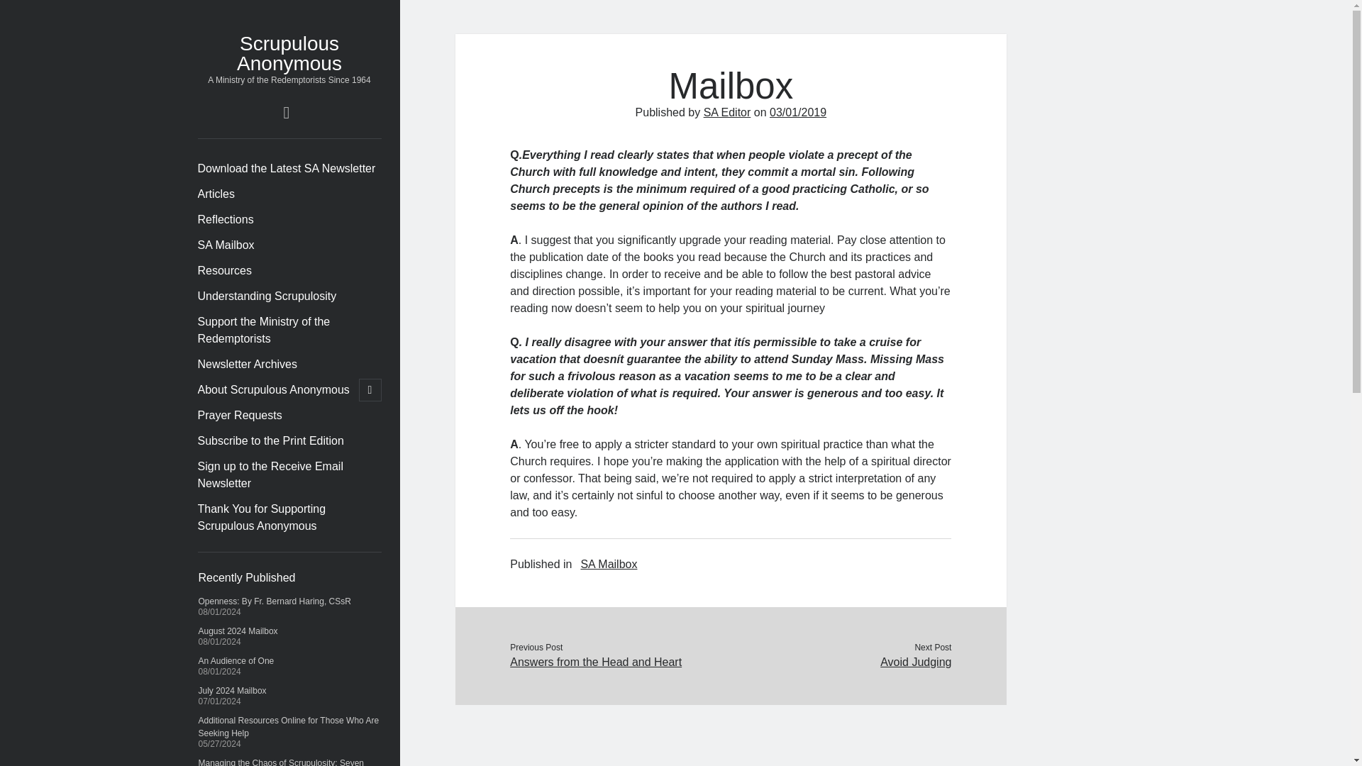 This screenshot has width=1362, height=766. What do you see at coordinates (289, 518) in the screenshot?
I see `Thank You for Supporting Scrupulous Anonymous` at bounding box center [289, 518].